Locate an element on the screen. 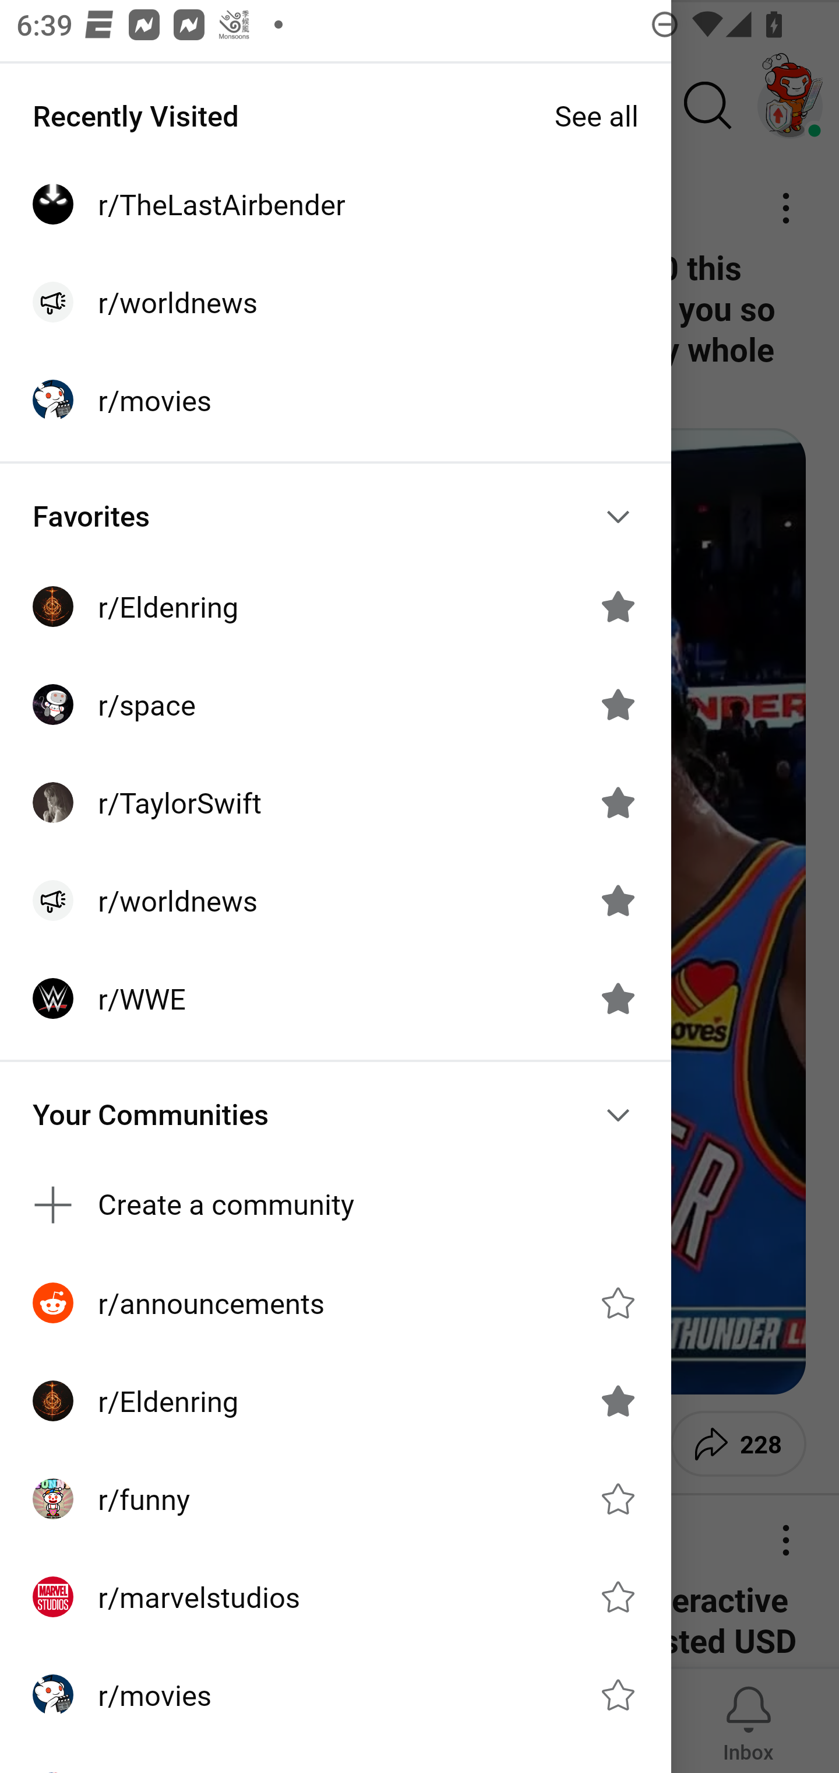  Favorite r/announcements is located at coordinates (618, 1303).